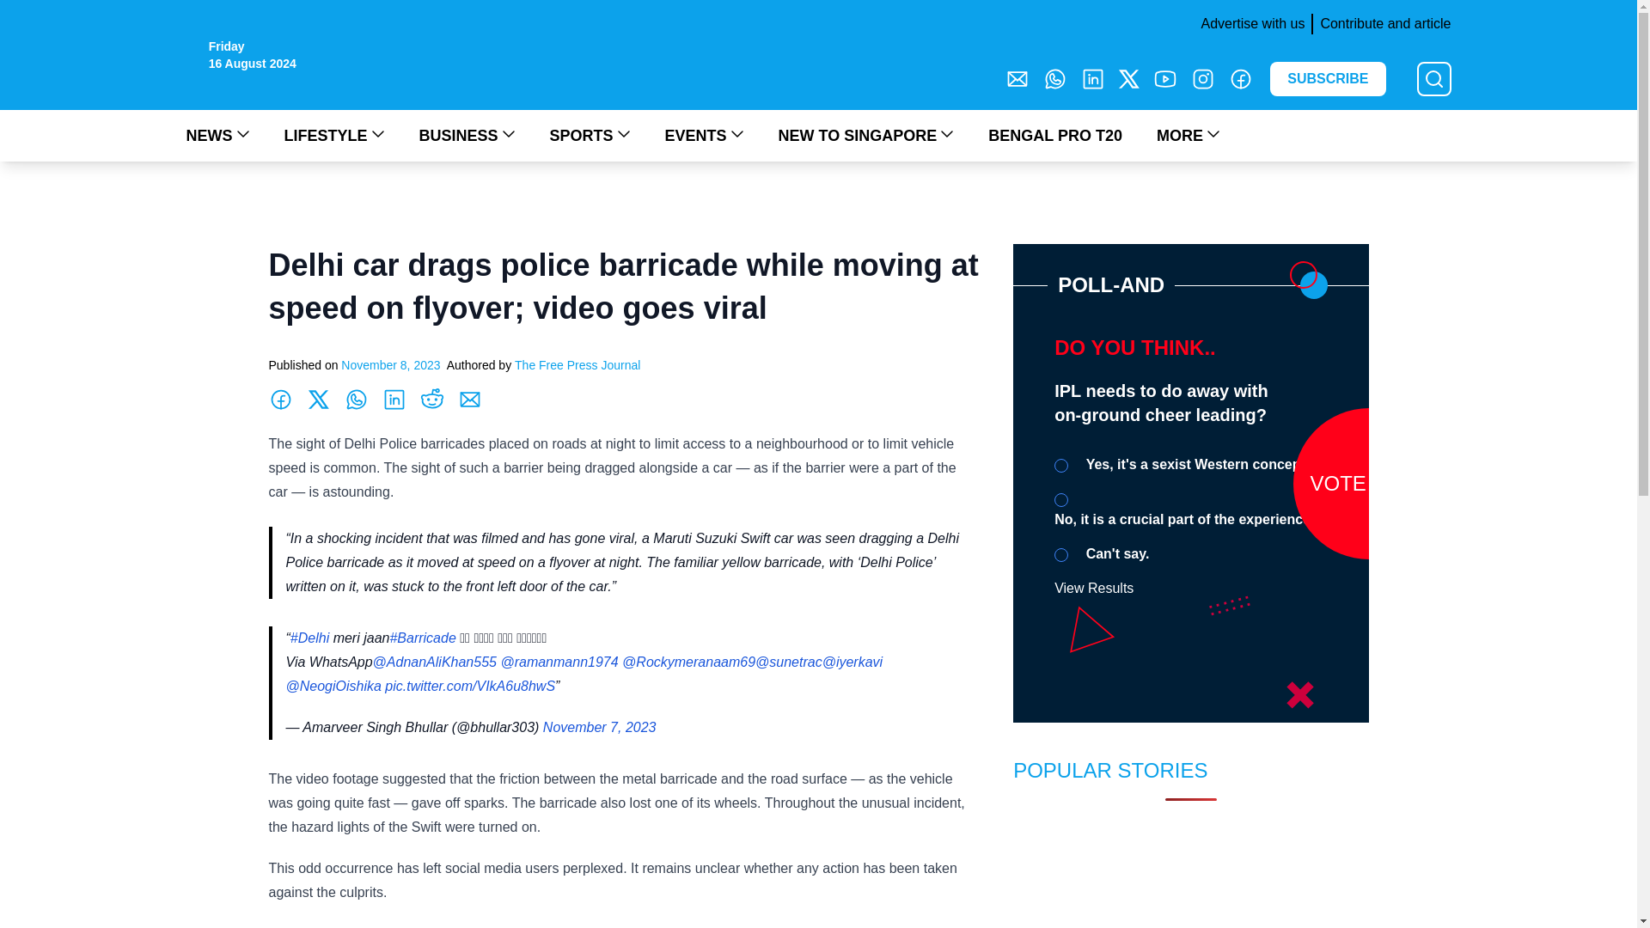  Describe the element at coordinates (22, 10) in the screenshot. I see `Search` at that location.